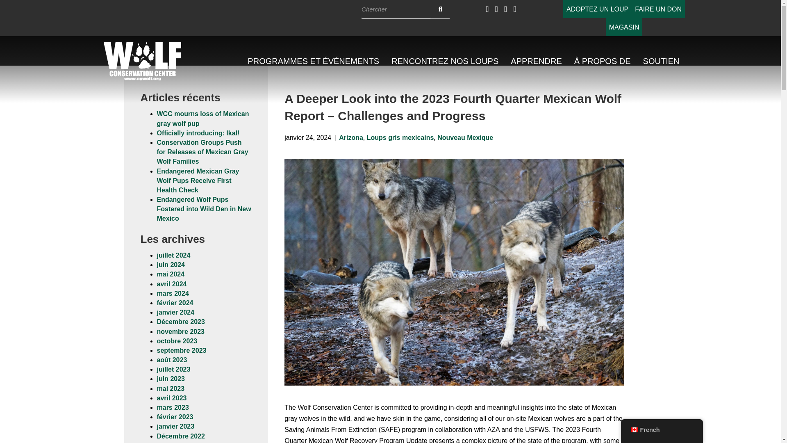 This screenshot has width=787, height=443. I want to click on FAIRE UN DON, so click(658, 9).